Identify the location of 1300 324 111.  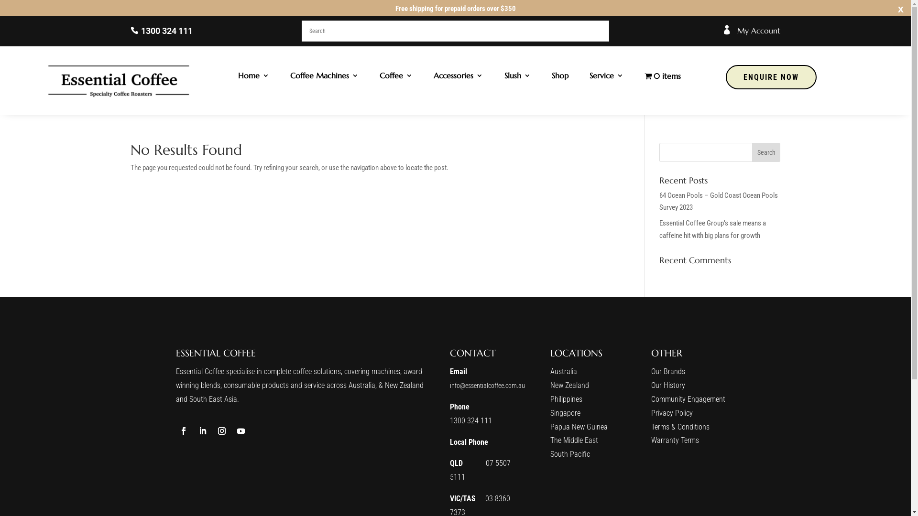
(471, 420).